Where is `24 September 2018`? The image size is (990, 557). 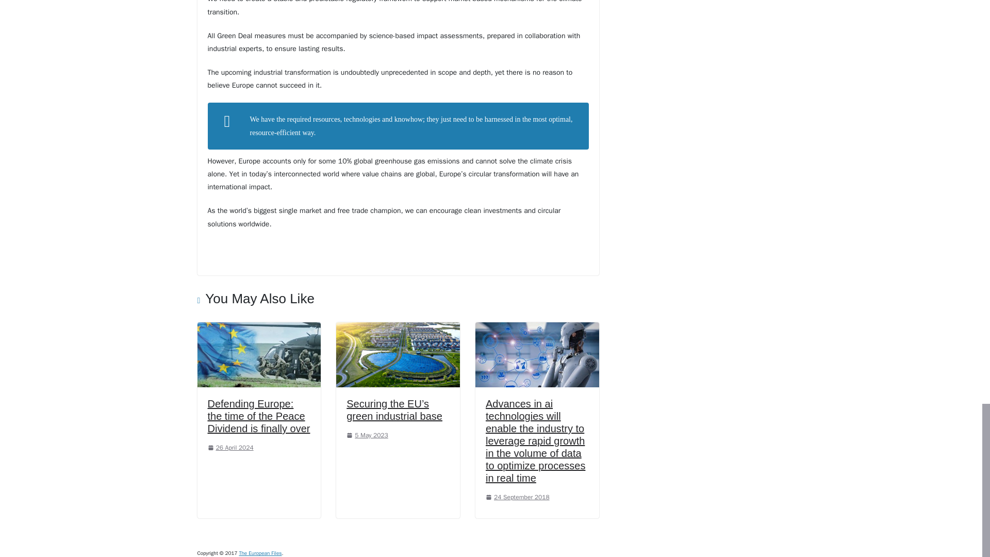
24 September 2018 is located at coordinates (518, 497).